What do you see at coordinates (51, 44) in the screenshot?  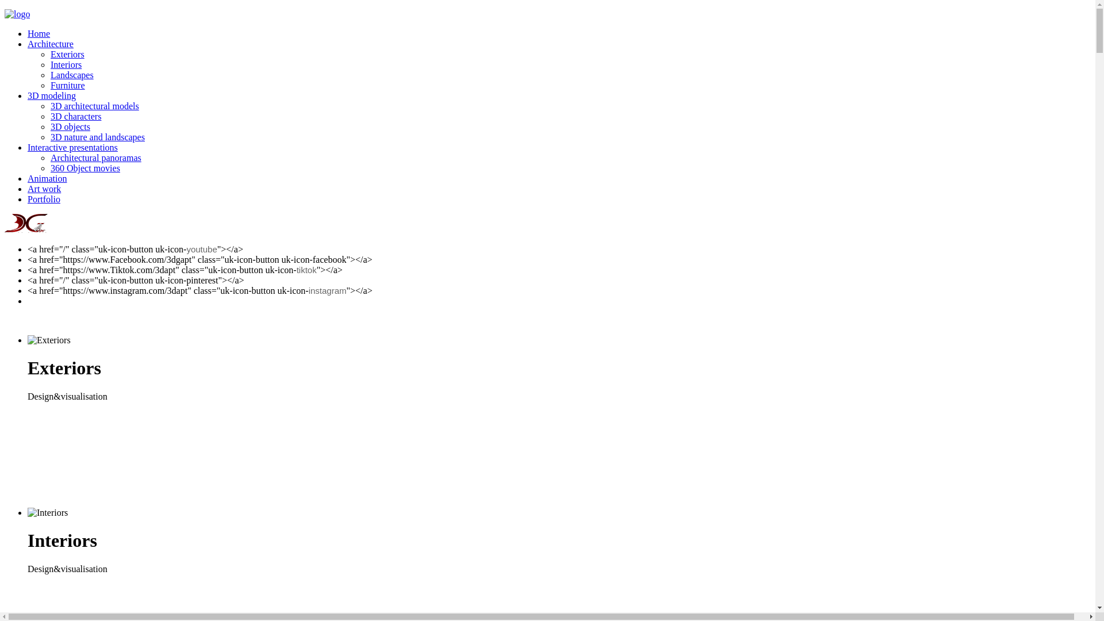 I see `Architecture` at bounding box center [51, 44].